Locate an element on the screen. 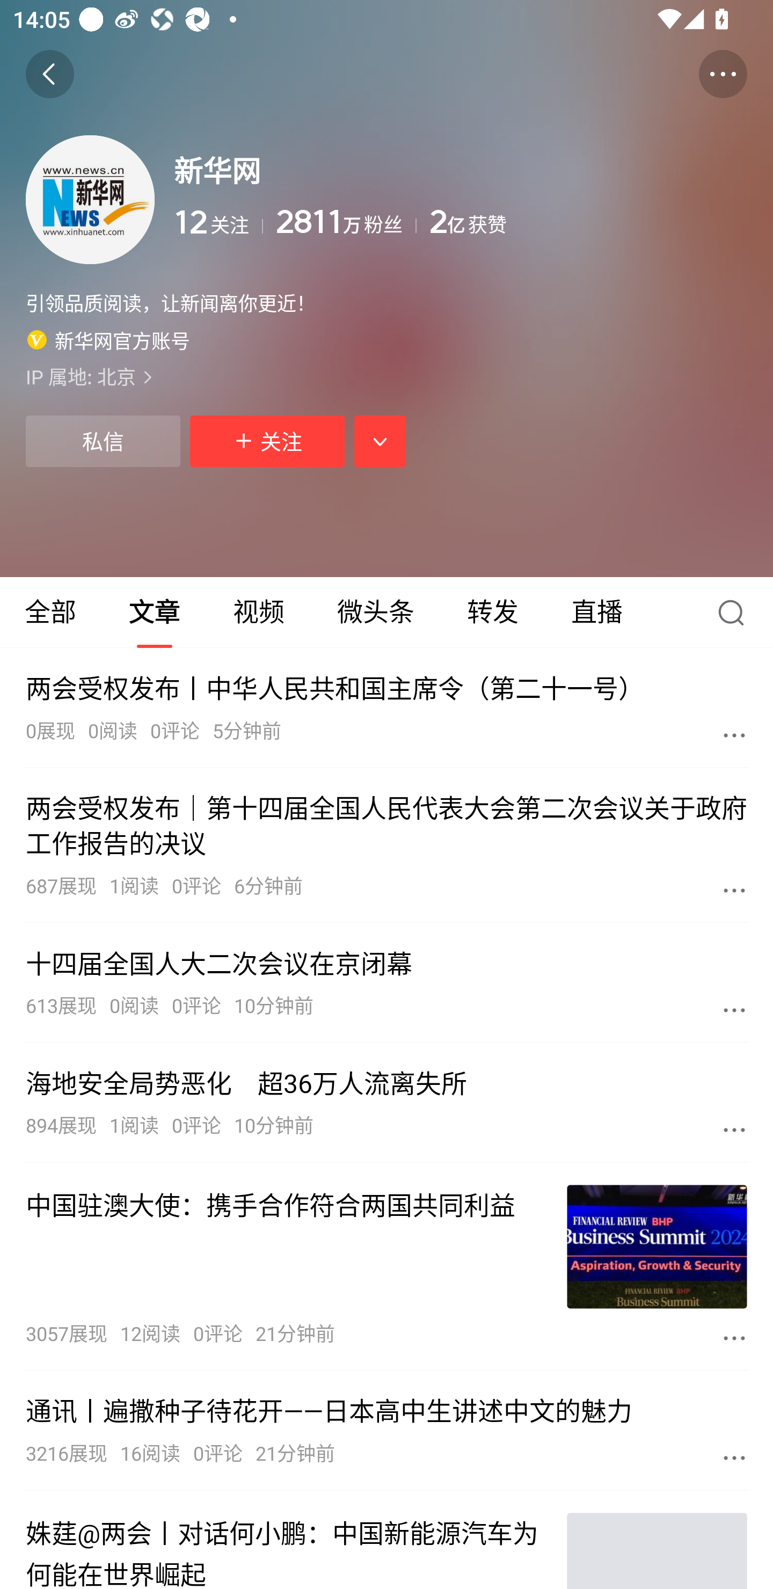  新华网官方账号 is located at coordinates (108, 340).